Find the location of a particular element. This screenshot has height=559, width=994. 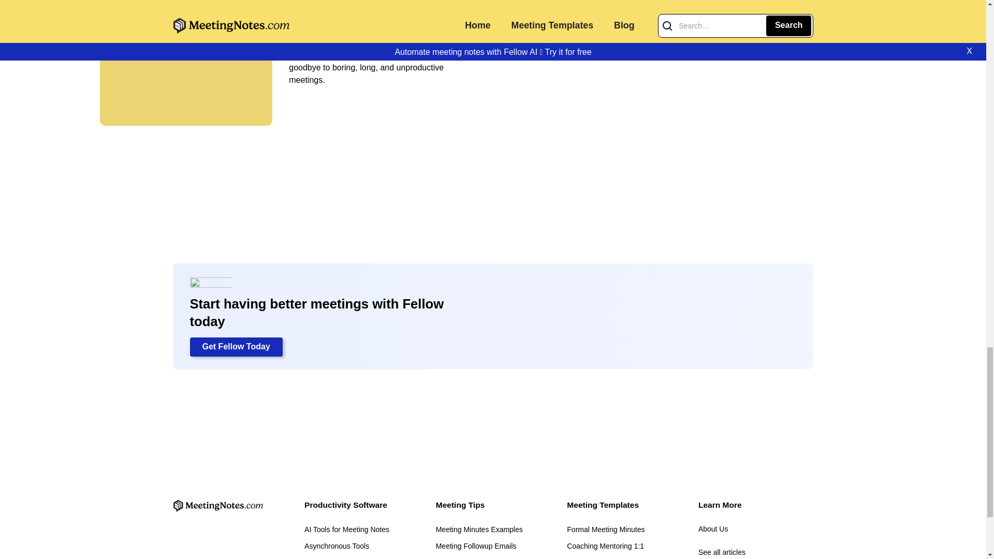

Formal Meeting Minutes is located at coordinates (605, 530).